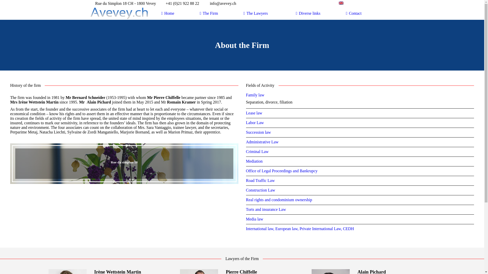  Describe the element at coordinates (355, 4) in the screenshot. I see `English` at that location.